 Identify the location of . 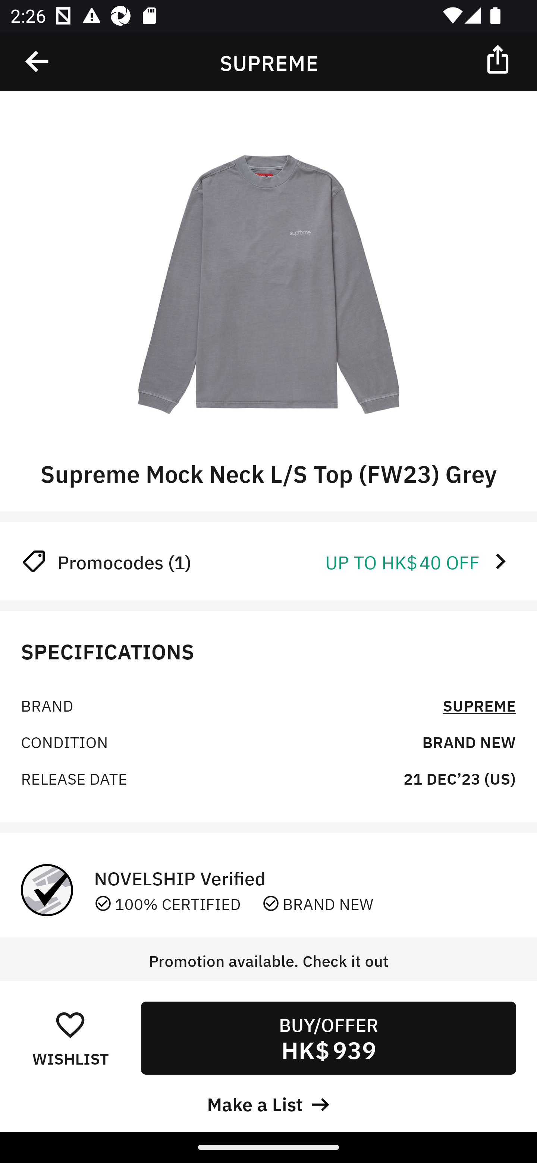
(38, 62).